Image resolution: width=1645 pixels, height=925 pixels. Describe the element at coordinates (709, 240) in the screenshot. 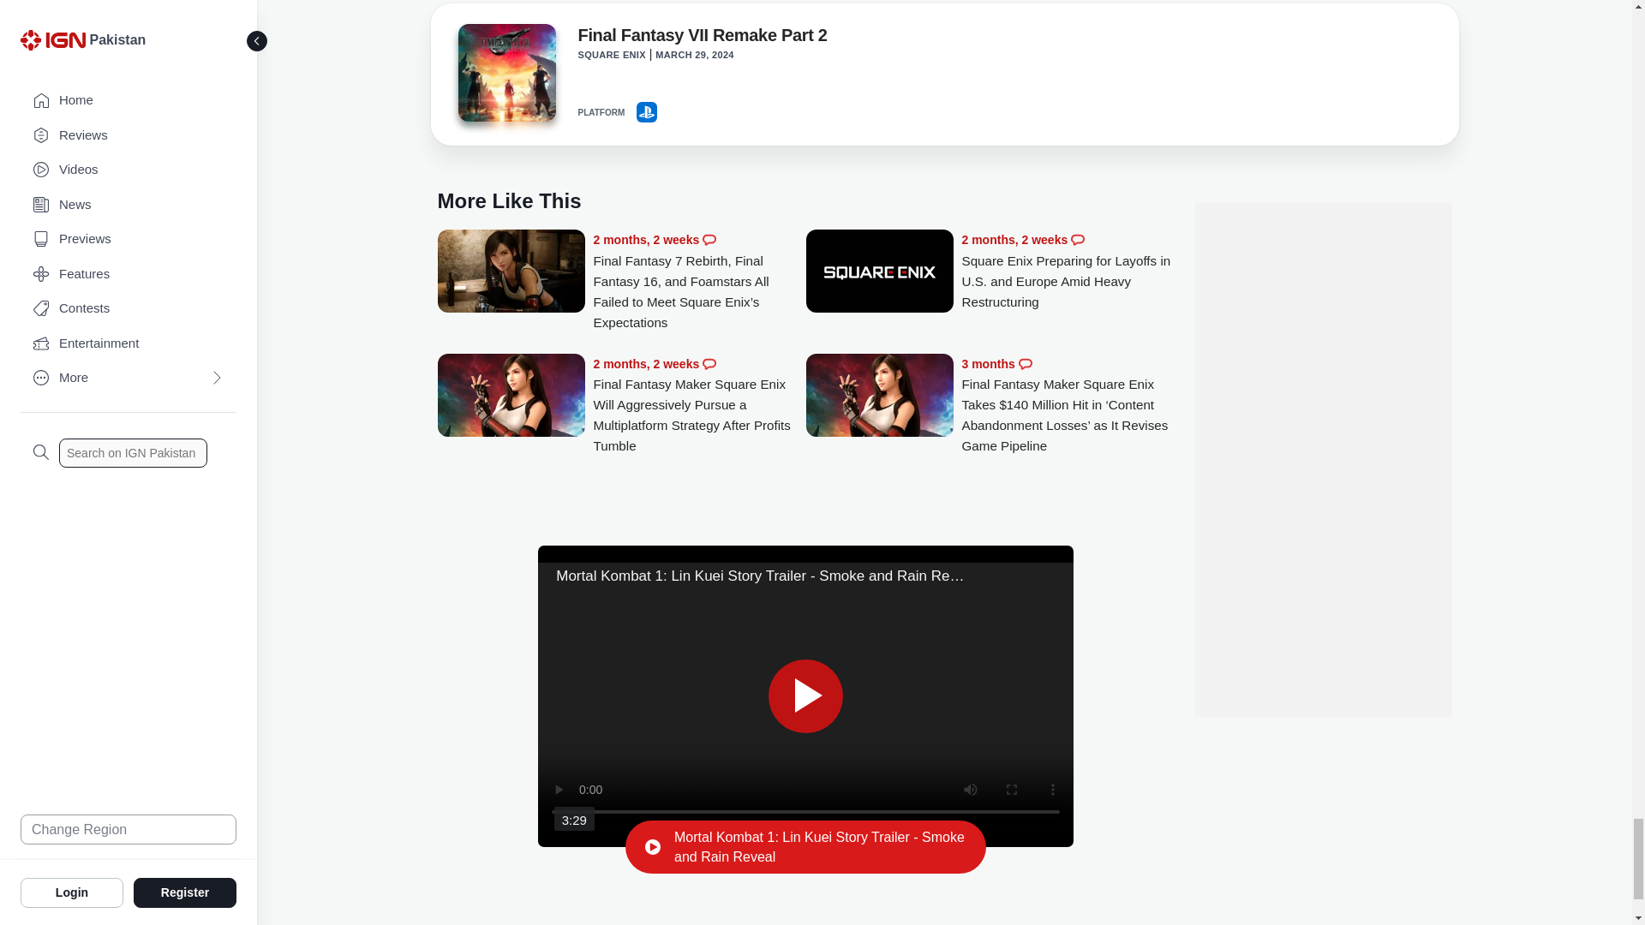

I see `Comments` at that location.